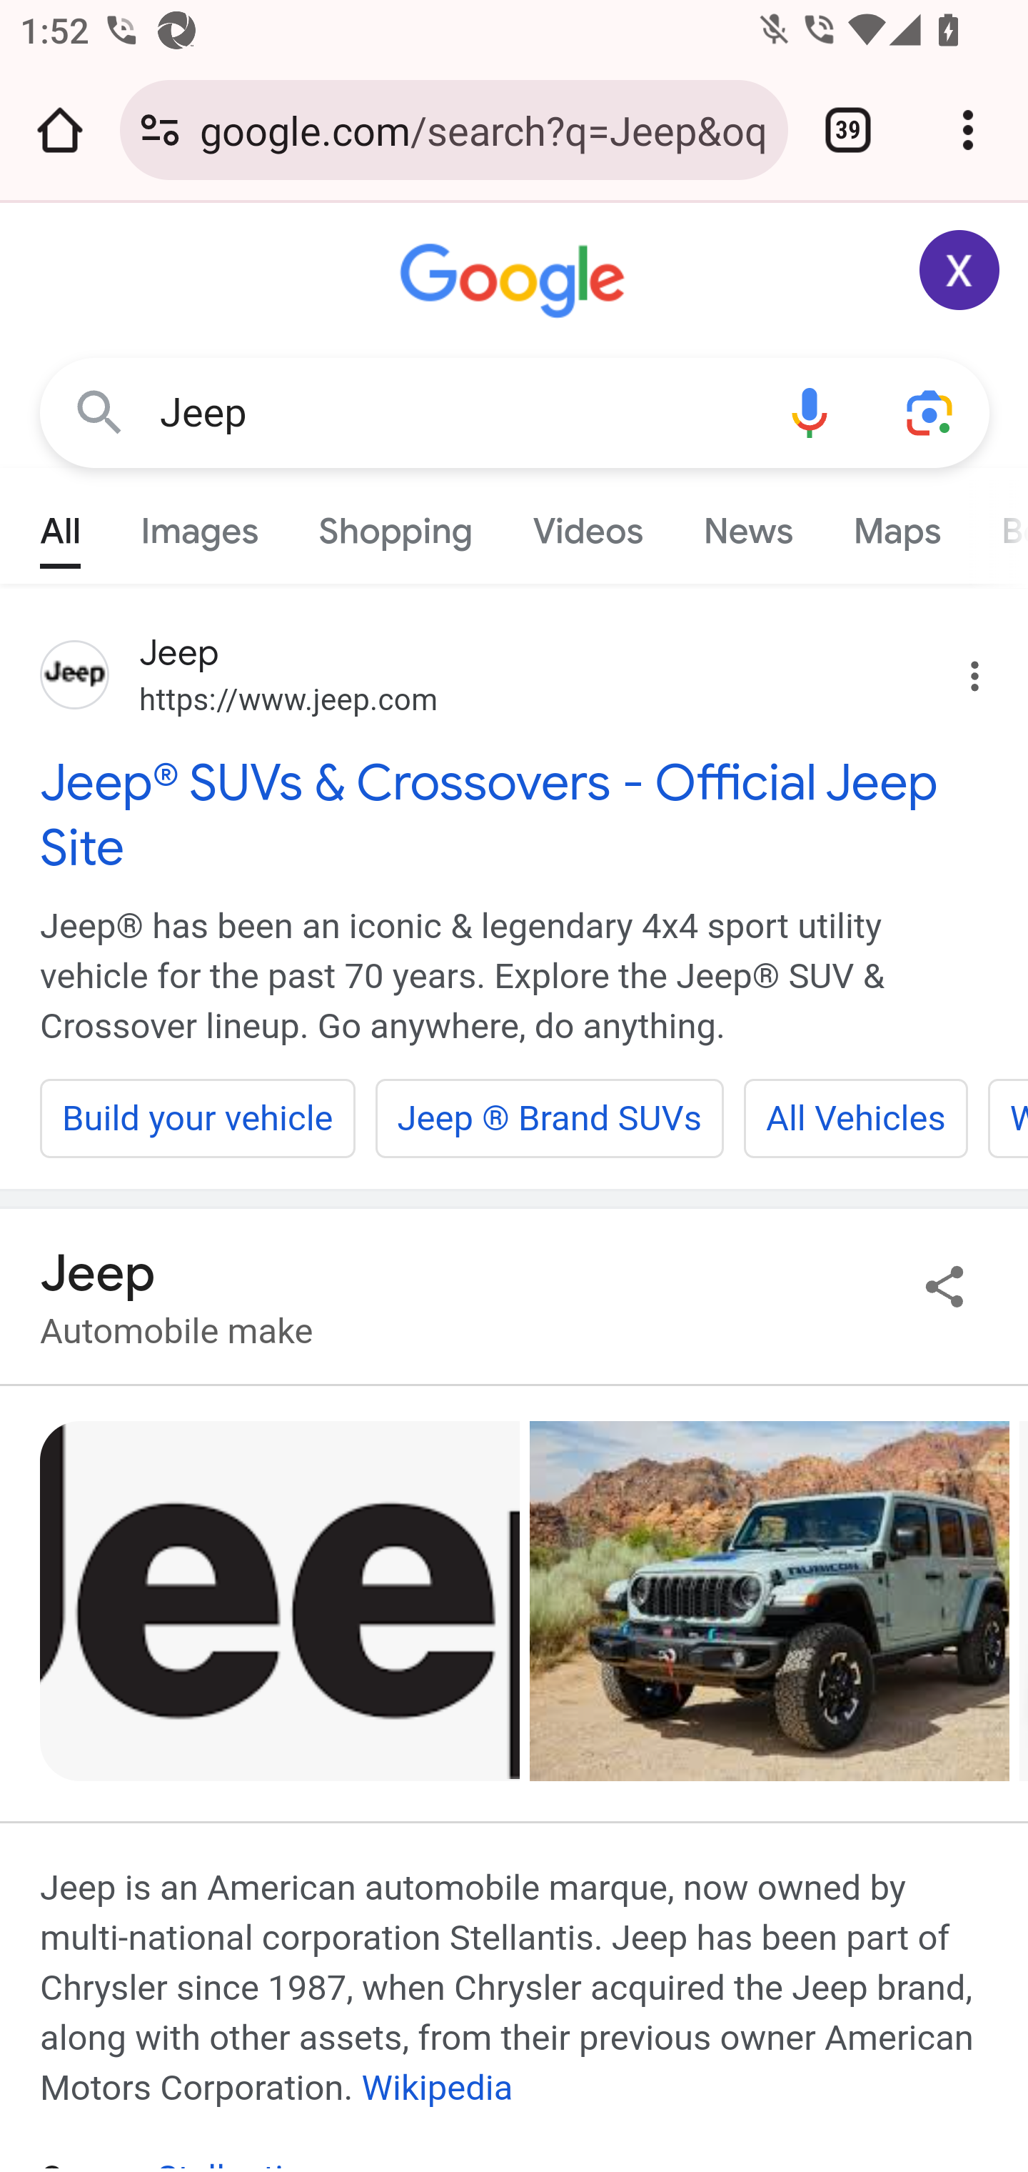 The image size is (1028, 2172). I want to click on Images, so click(200, 524).